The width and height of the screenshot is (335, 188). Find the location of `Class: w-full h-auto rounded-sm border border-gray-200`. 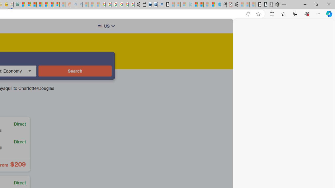

Class: w-full h-auto rounded-sm border border-gray-200 is located at coordinates (100, 26).